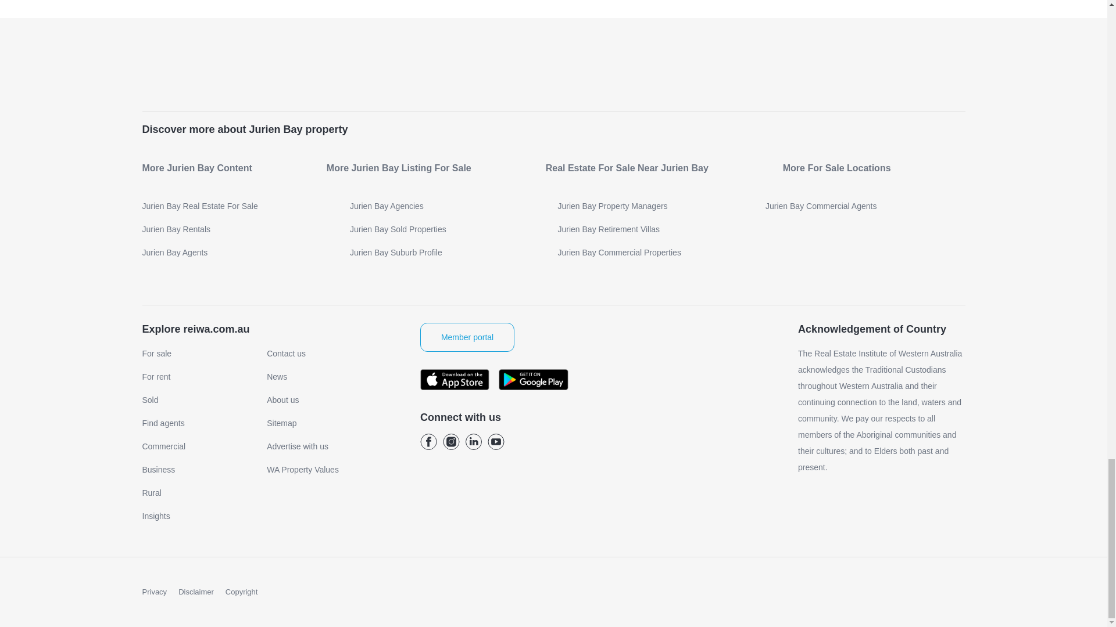 The width and height of the screenshot is (1116, 627). What do you see at coordinates (399, 168) in the screenshot?
I see `More Jurien Bay Listing For Sale` at bounding box center [399, 168].